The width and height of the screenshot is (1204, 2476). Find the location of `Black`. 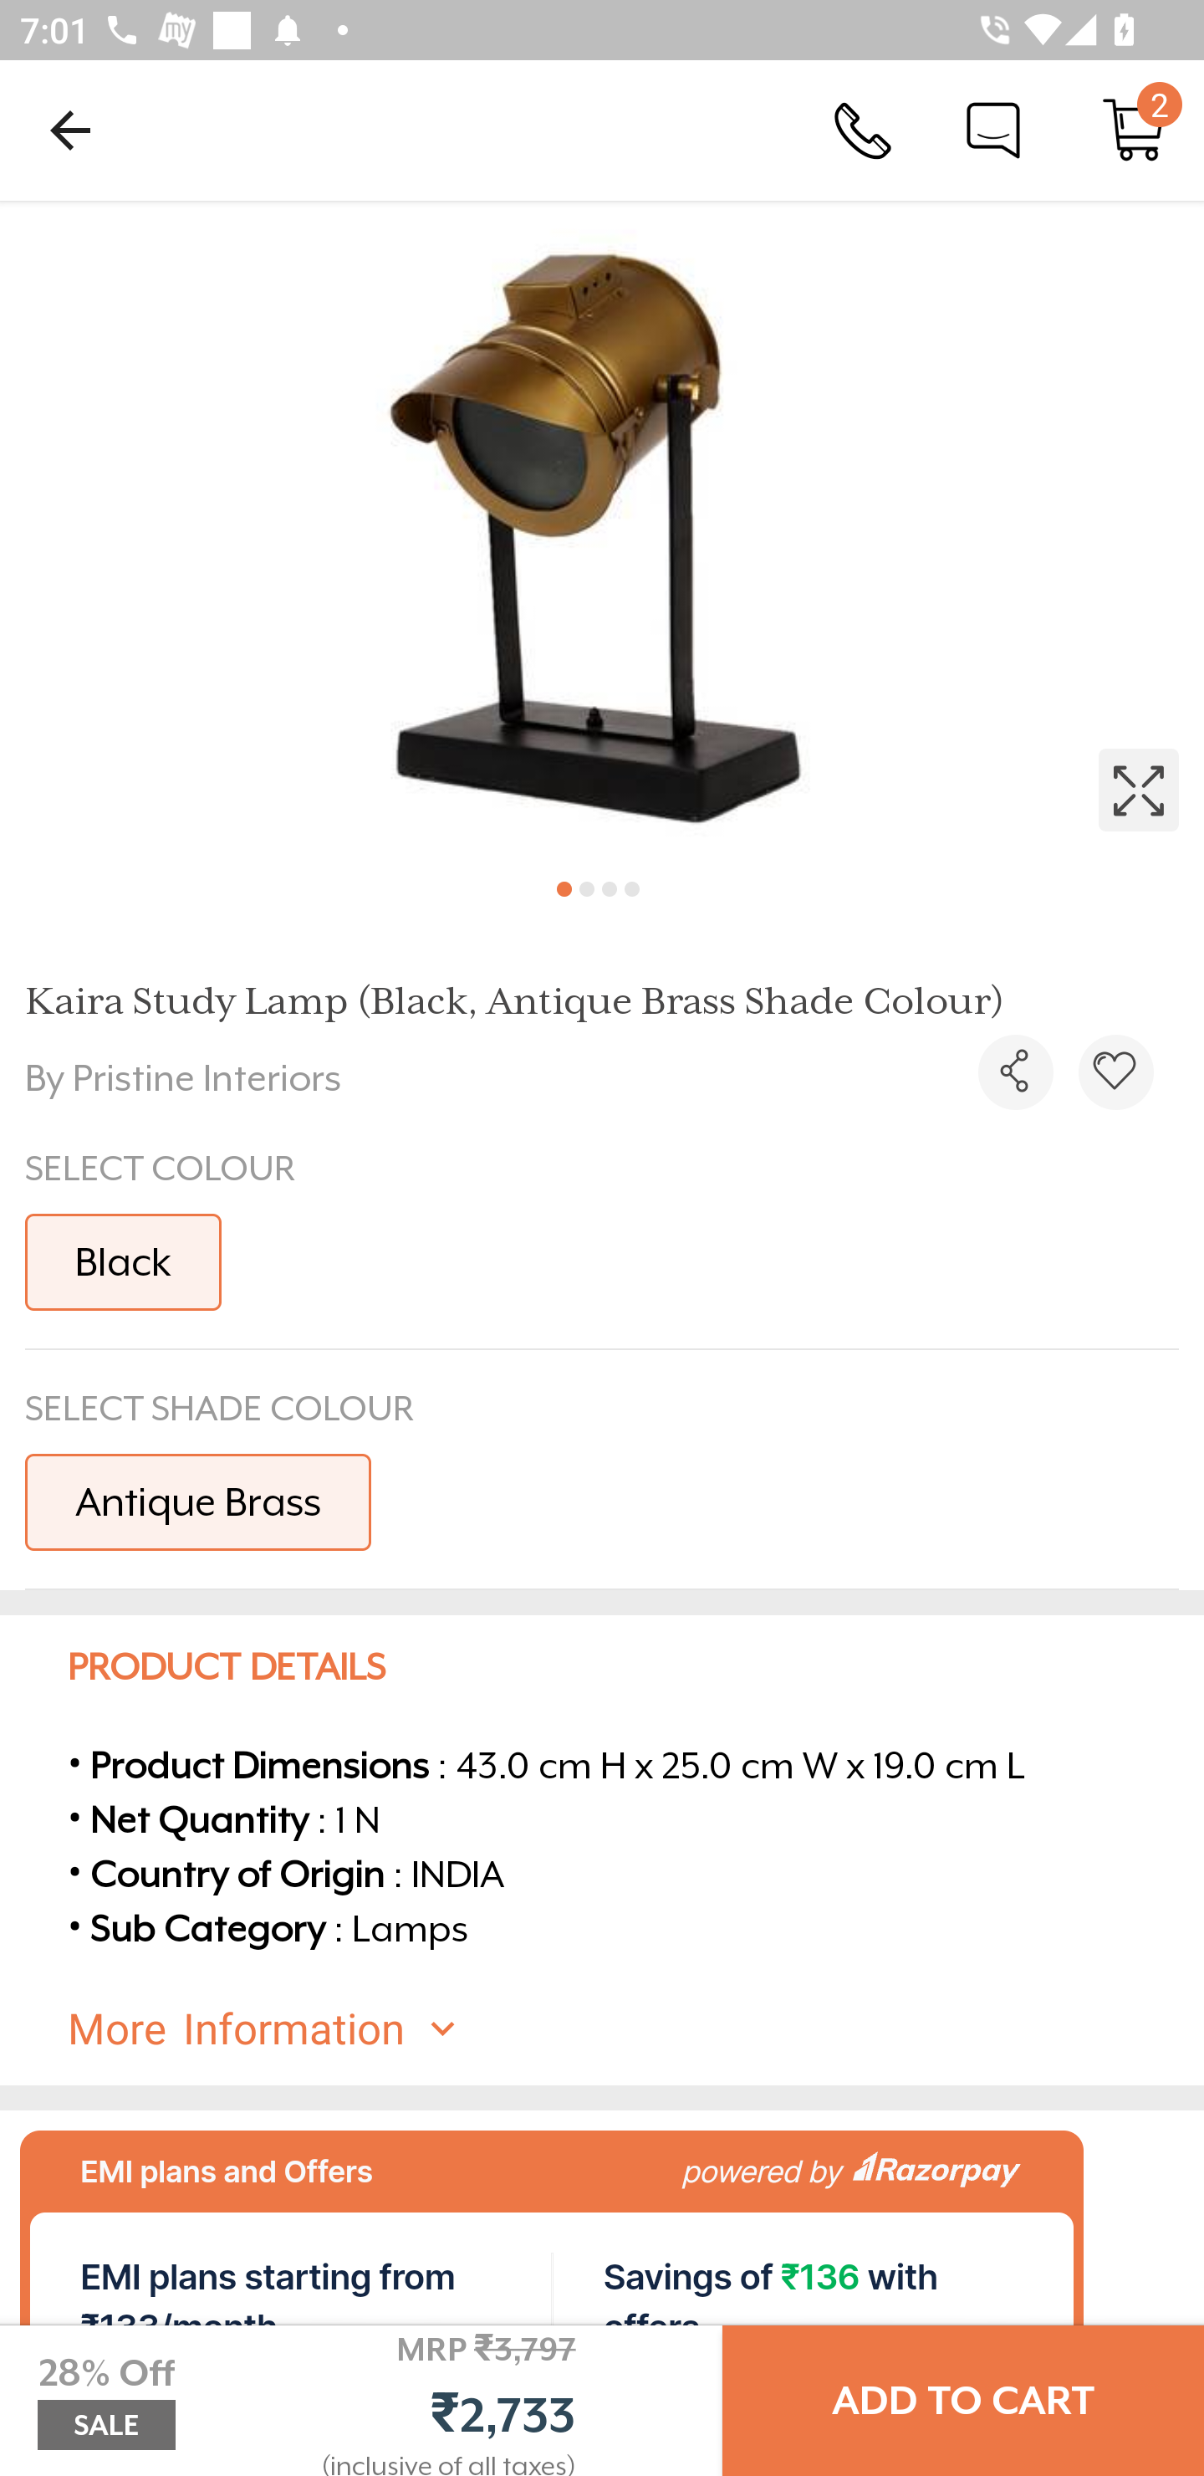

Black is located at coordinates (123, 1261).